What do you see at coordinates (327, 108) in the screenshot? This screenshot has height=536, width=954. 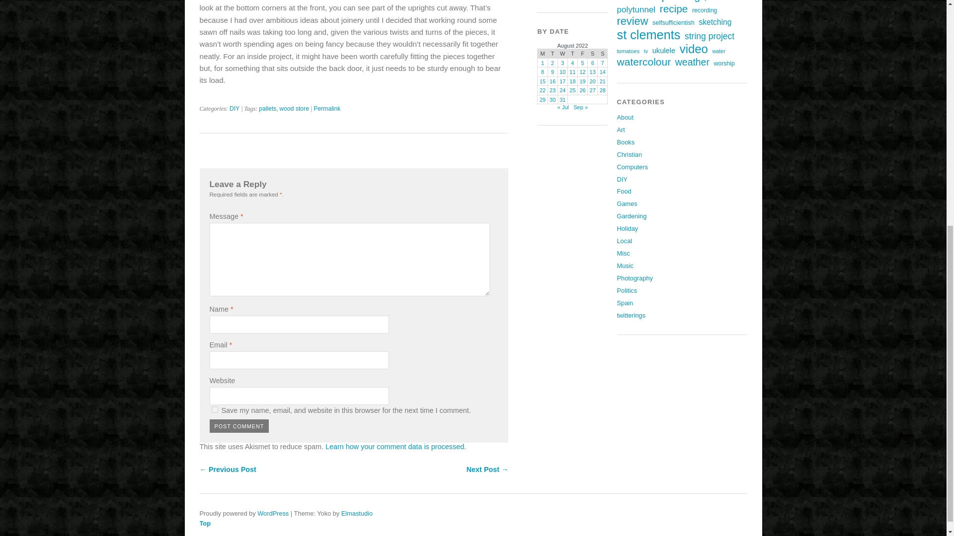 I see `Permalink` at bounding box center [327, 108].